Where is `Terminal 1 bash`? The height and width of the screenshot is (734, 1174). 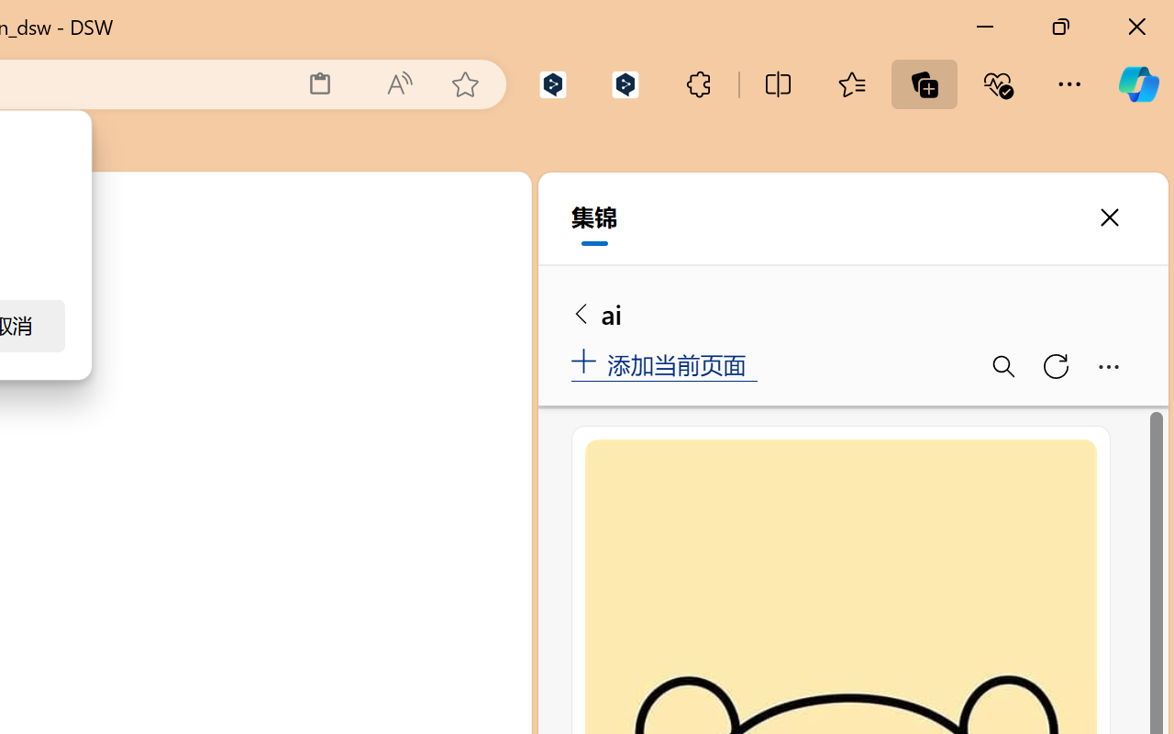 Terminal 1 bash is located at coordinates (431, 375).